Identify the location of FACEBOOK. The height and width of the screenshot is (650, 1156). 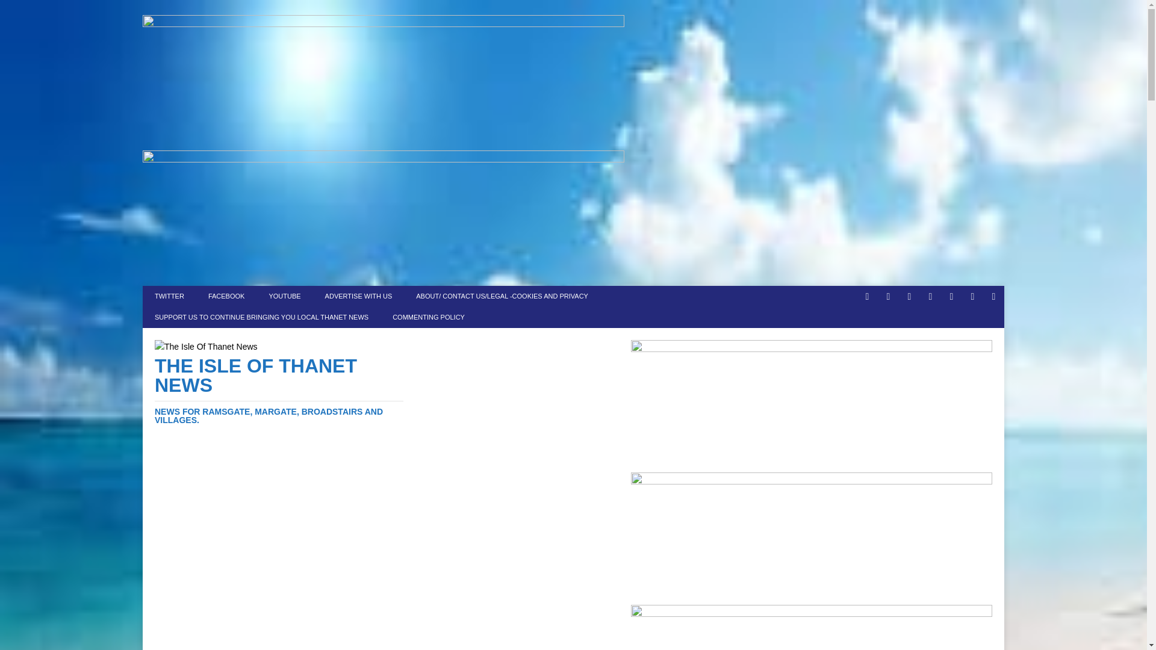
(226, 296).